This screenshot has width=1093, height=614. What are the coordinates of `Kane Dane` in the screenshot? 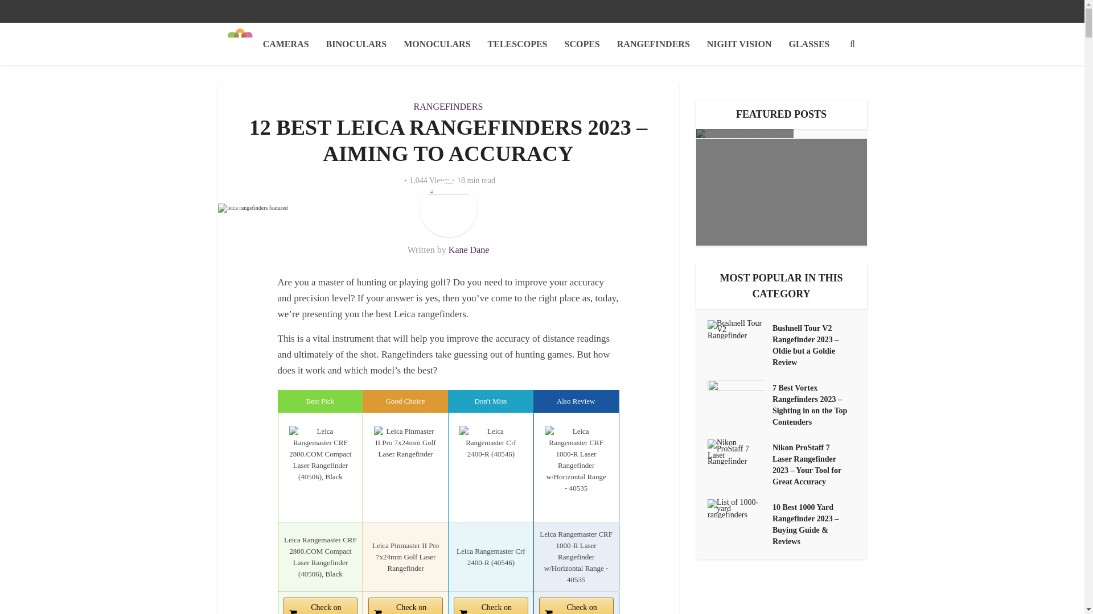 It's located at (469, 250).